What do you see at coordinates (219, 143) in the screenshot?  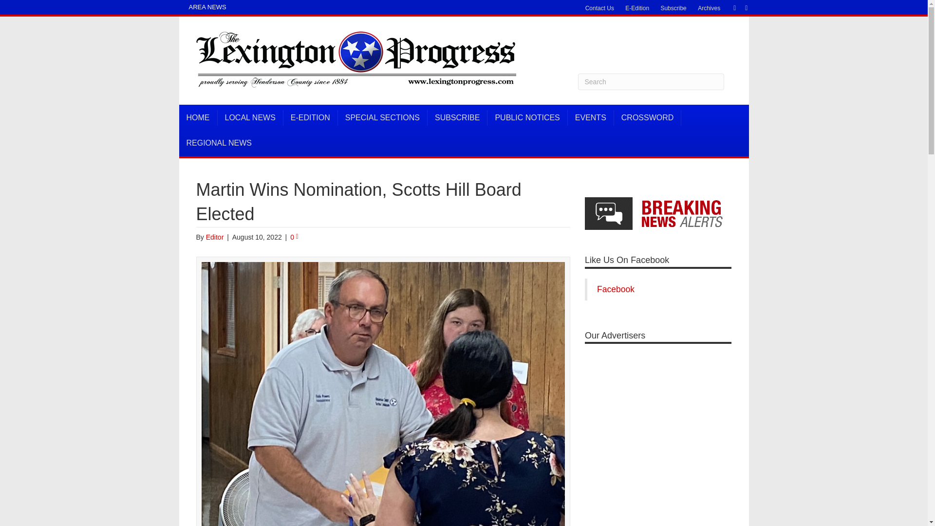 I see `REGIONAL NEWS` at bounding box center [219, 143].